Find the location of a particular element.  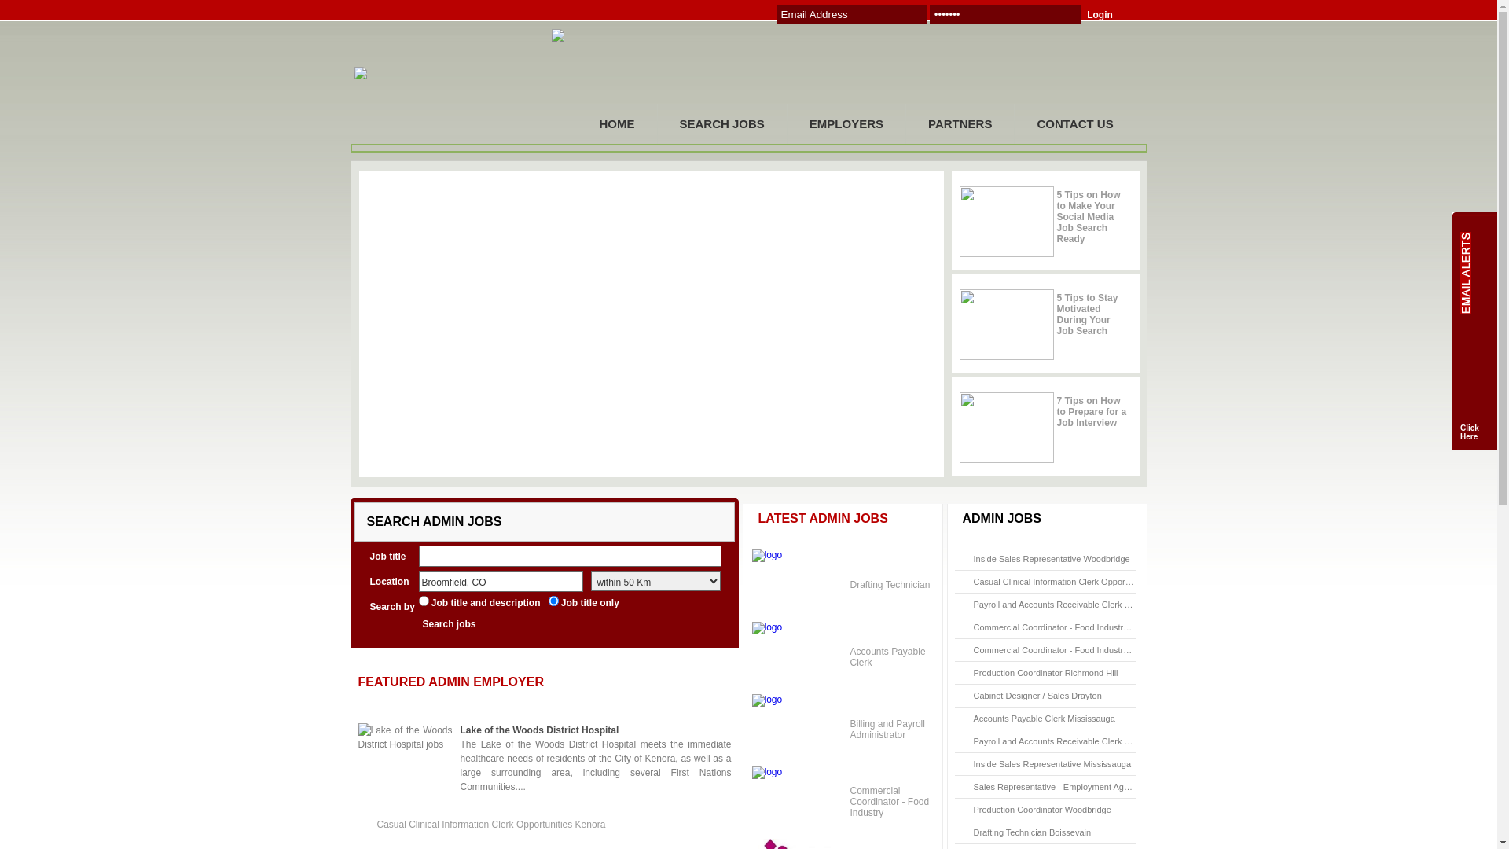

5 Tips on How to Make Your Social Media Job Search Ready is located at coordinates (1088, 217).